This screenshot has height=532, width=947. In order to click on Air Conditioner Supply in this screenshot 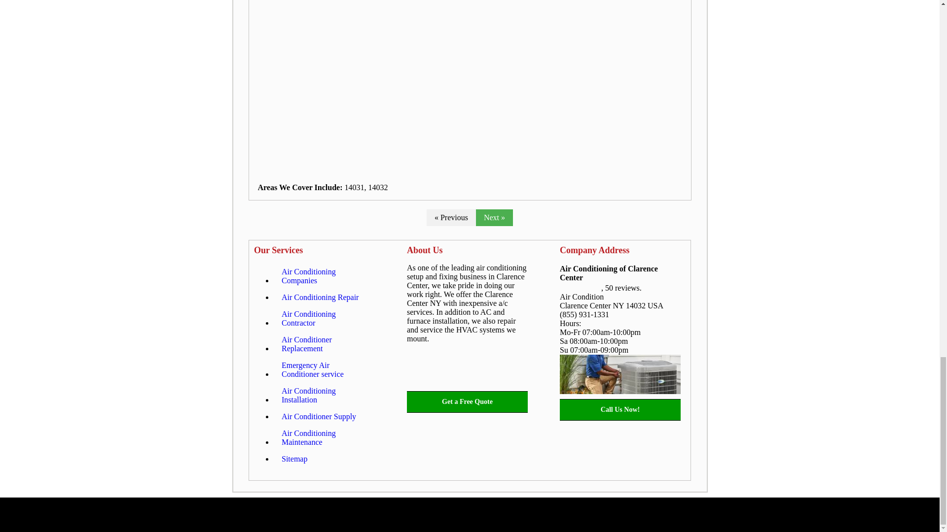, I will do `click(319, 417)`.